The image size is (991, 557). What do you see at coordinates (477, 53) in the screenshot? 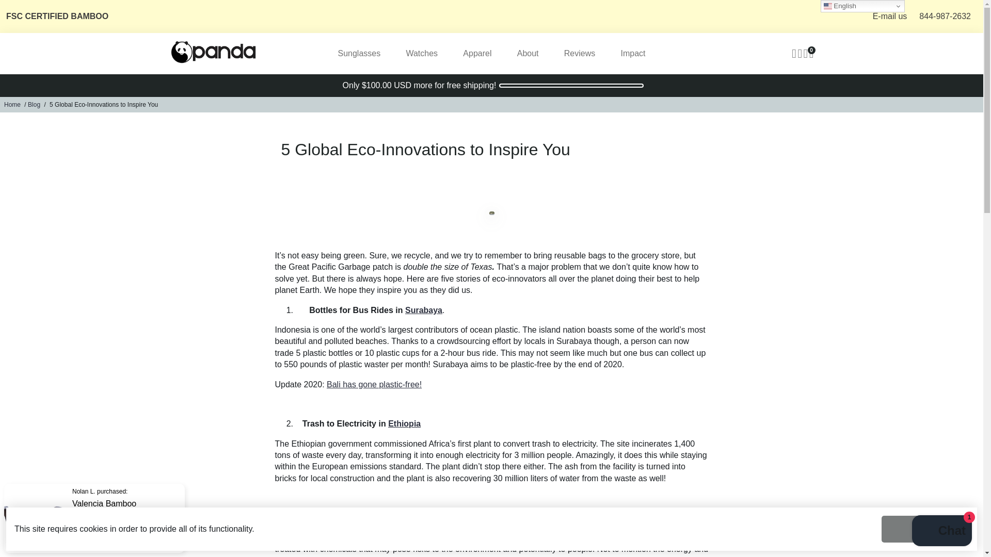
I see `Apparel` at bounding box center [477, 53].